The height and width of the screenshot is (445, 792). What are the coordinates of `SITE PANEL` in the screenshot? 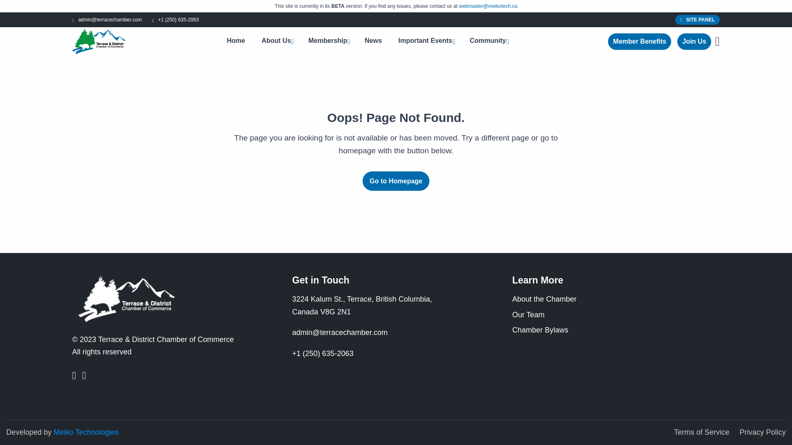 It's located at (698, 20).